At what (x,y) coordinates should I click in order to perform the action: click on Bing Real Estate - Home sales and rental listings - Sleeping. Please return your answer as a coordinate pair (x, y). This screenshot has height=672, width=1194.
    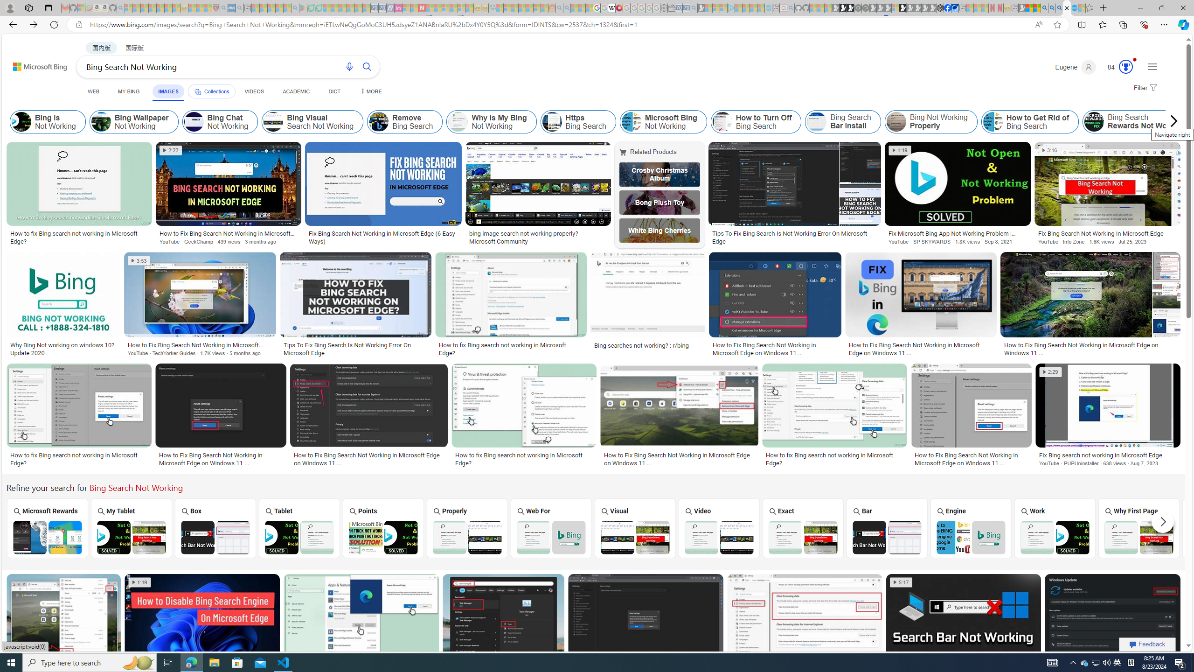
    Looking at the image, I should click on (694, 8).